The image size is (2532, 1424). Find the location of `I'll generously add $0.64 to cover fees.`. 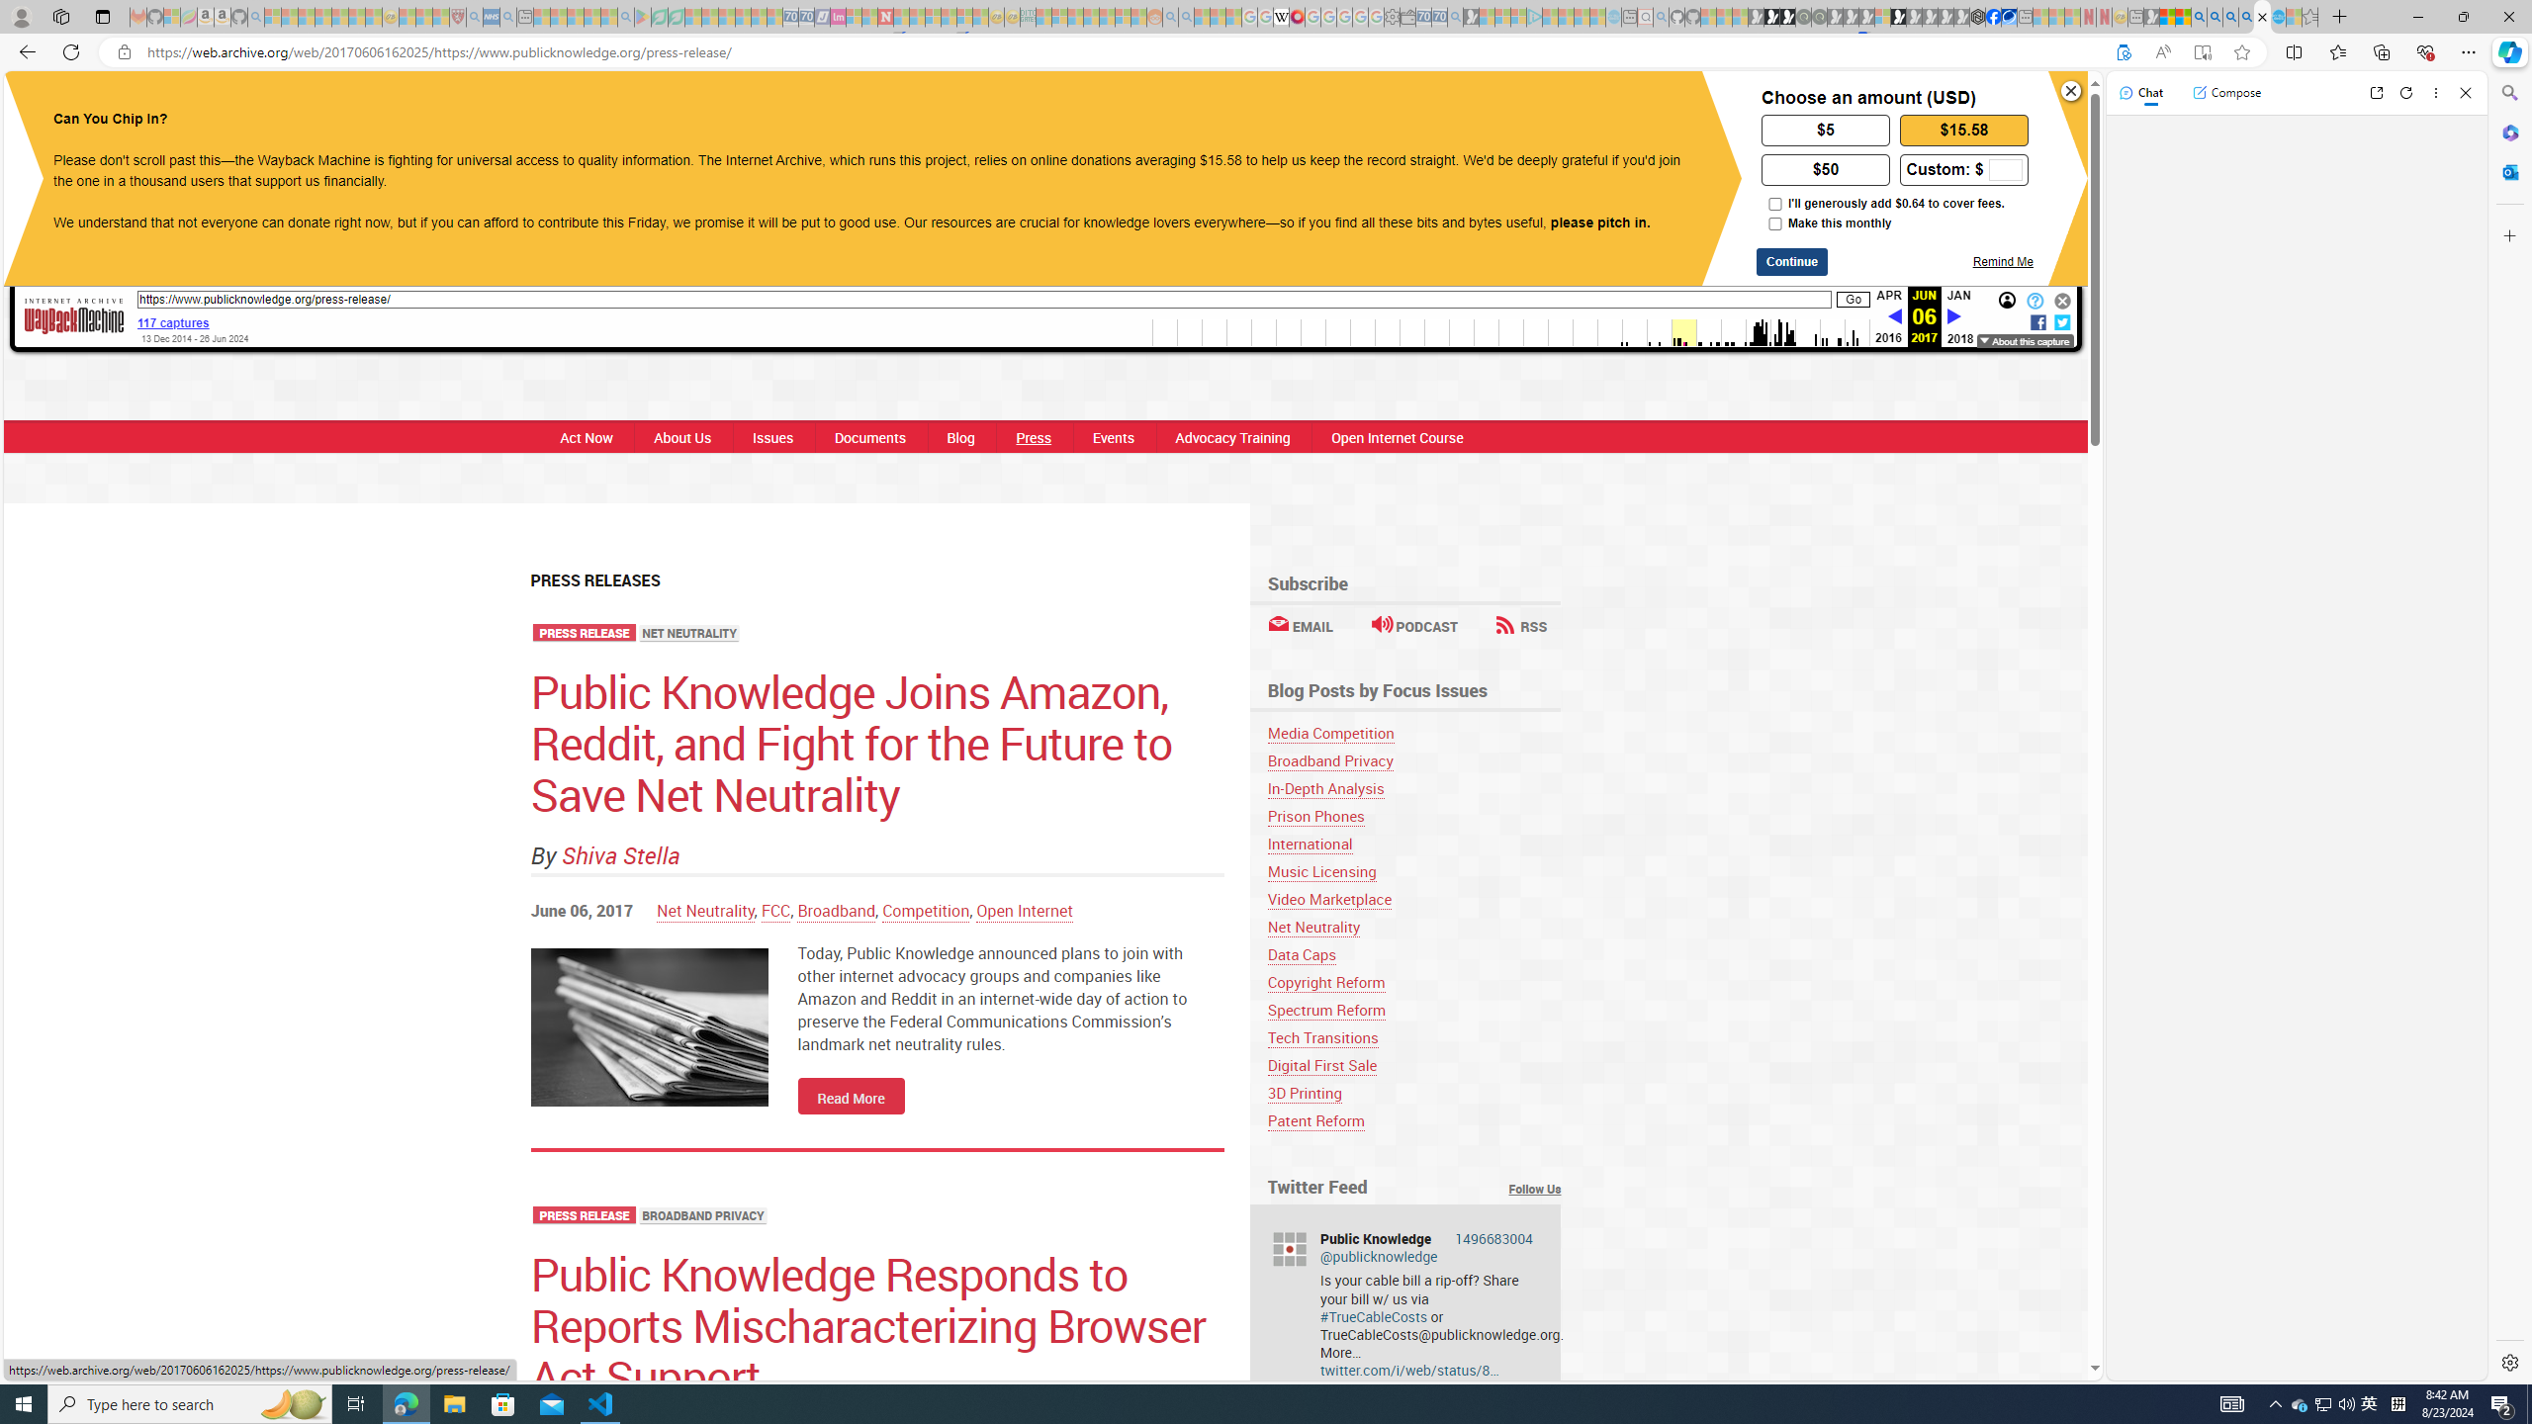

I'll generously add $0.64 to cover fees. is located at coordinates (1774, 204).